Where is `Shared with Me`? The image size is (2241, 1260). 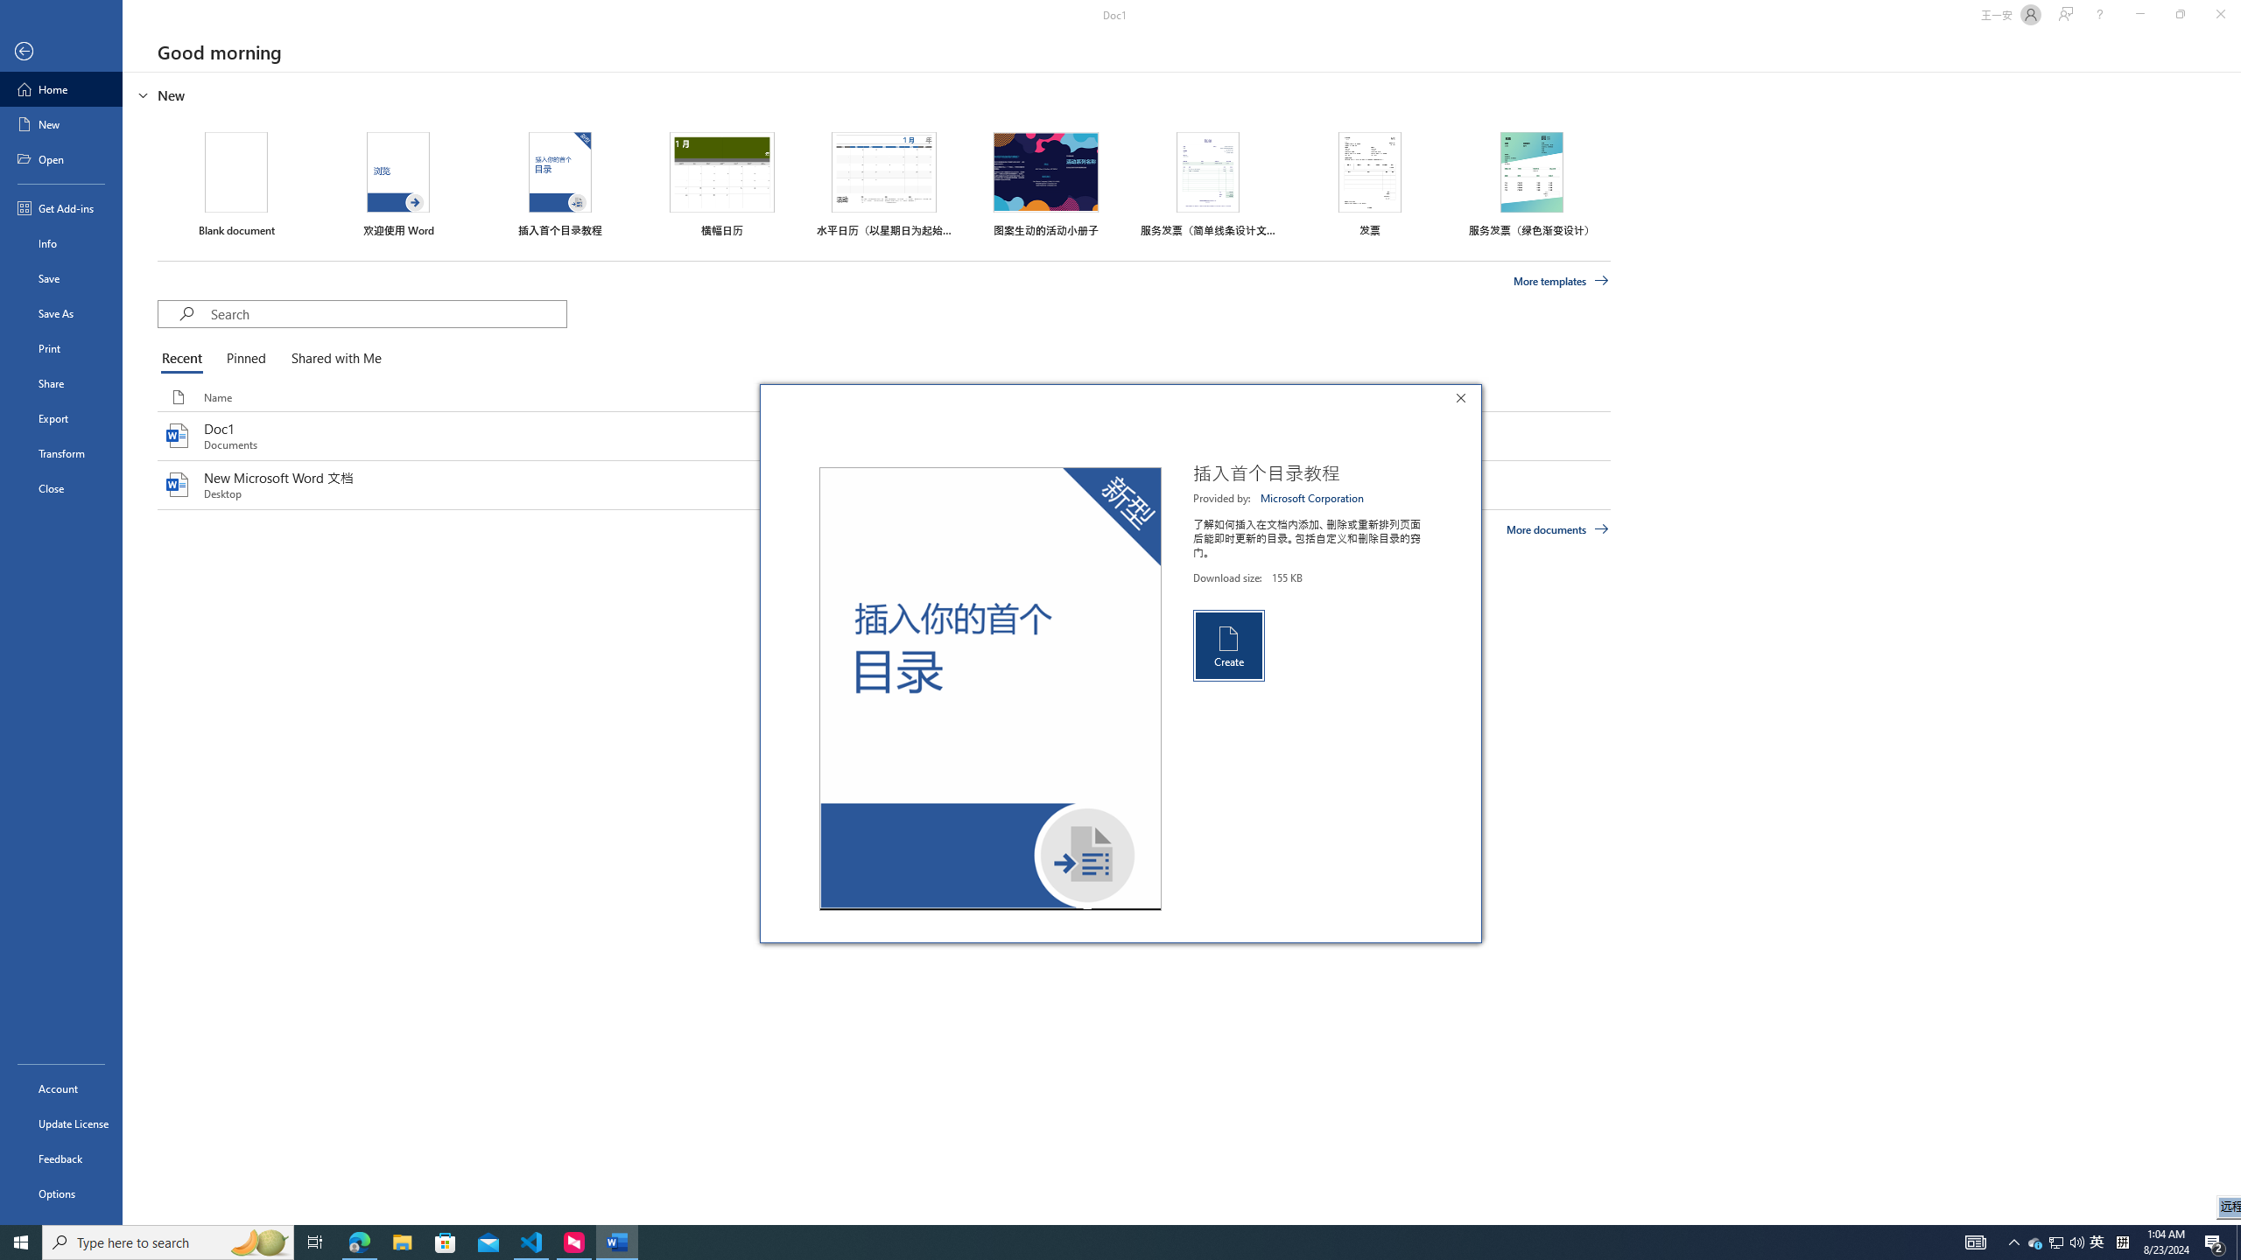
Shared with Me is located at coordinates (61, 52).